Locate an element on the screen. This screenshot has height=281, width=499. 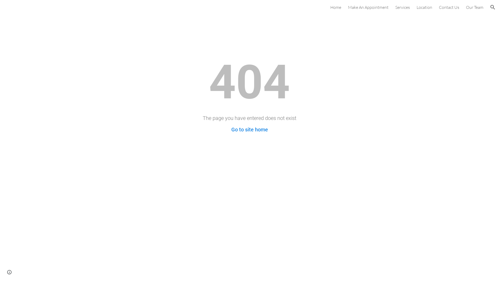
Home is located at coordinates (336, 7).